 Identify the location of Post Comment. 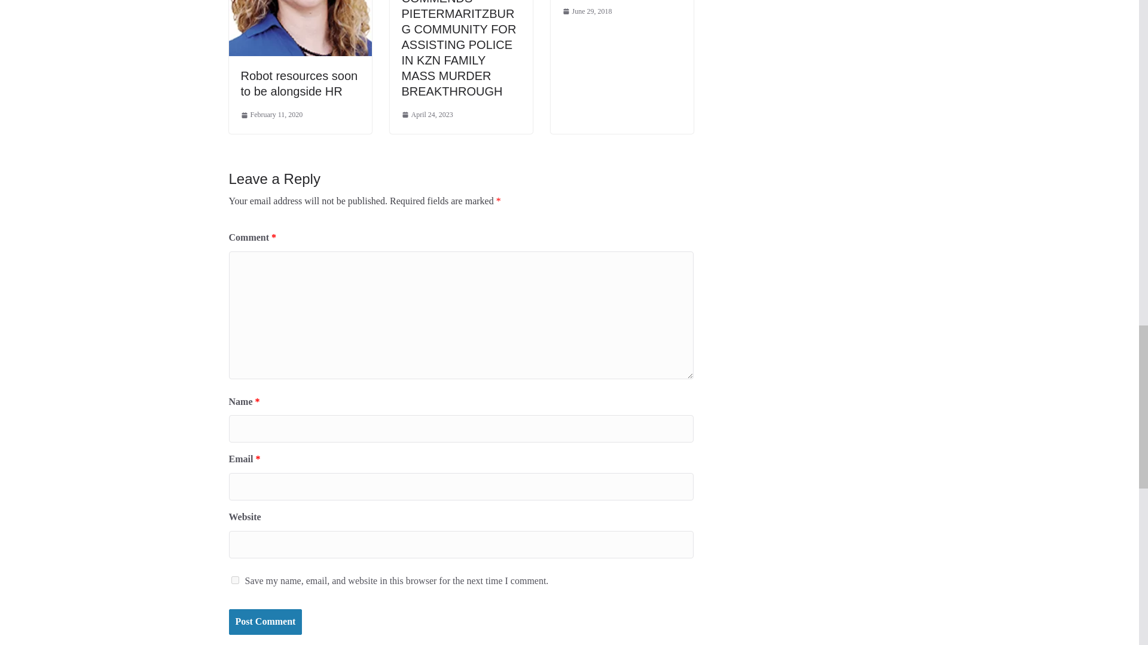
(265, 621).